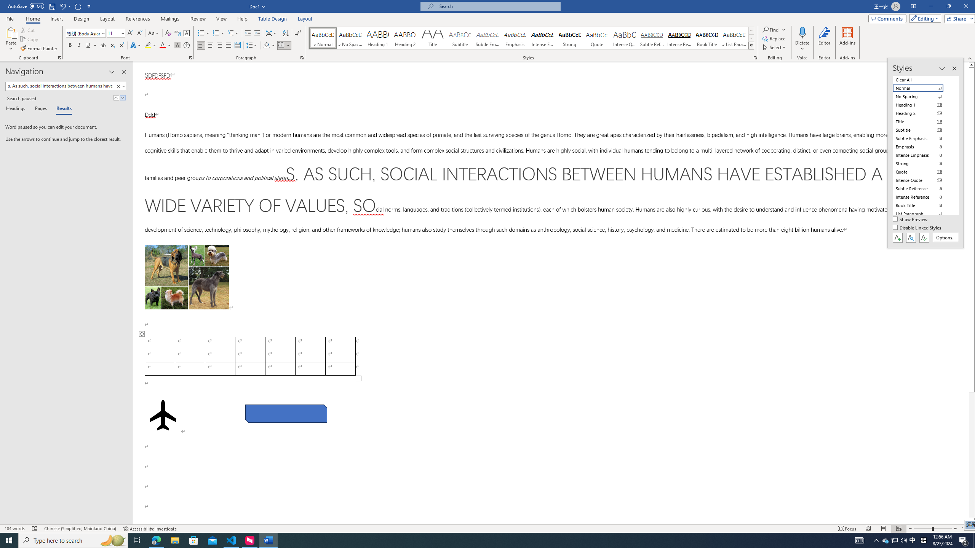  Describe the element at coordinates (922, 97) in the screenshot. I see `No Spacing` at that location.